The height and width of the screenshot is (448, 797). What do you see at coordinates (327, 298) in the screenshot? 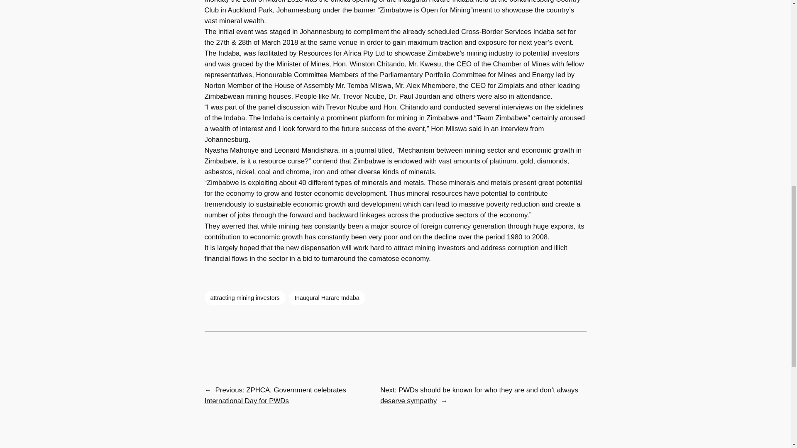
I see `Inaugural Harare Indaba` at bounding box center [327, 298].